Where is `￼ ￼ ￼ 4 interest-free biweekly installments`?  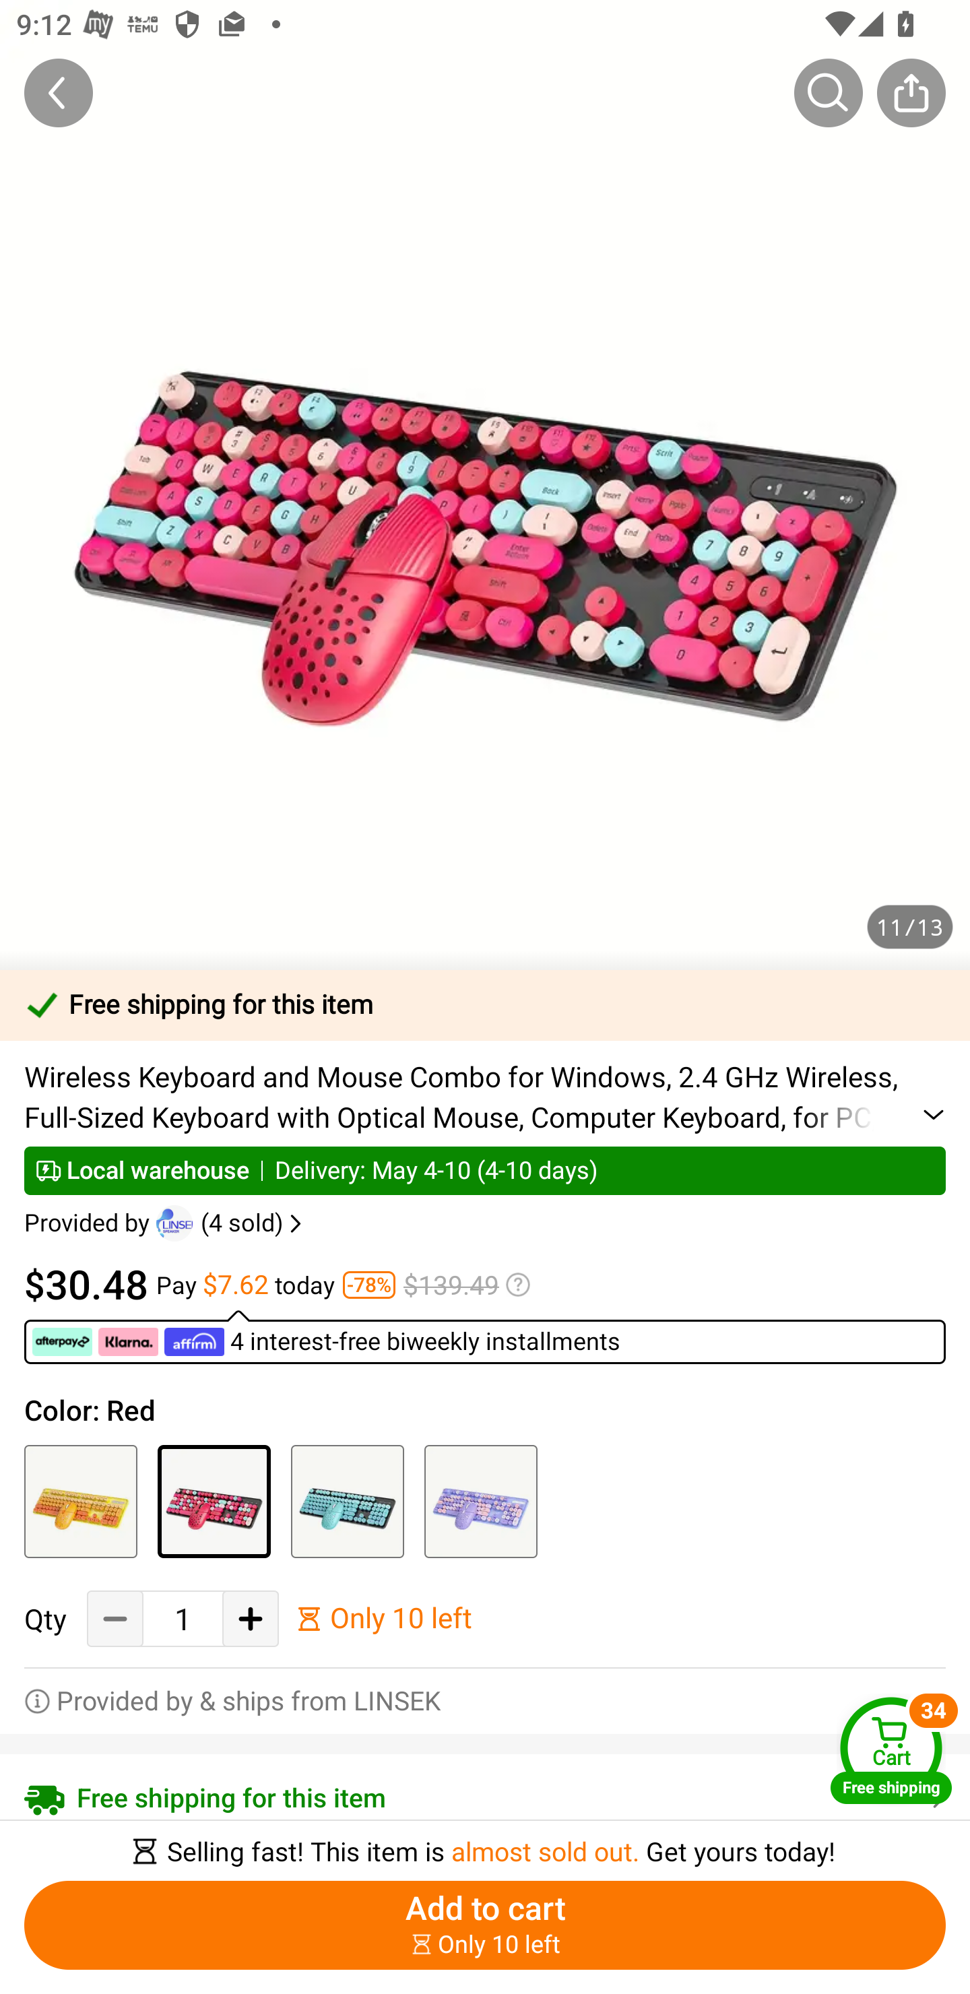
￼ ￼ ￼ 4 interest-free biweekly installments is located at coordinates (326, 1342).